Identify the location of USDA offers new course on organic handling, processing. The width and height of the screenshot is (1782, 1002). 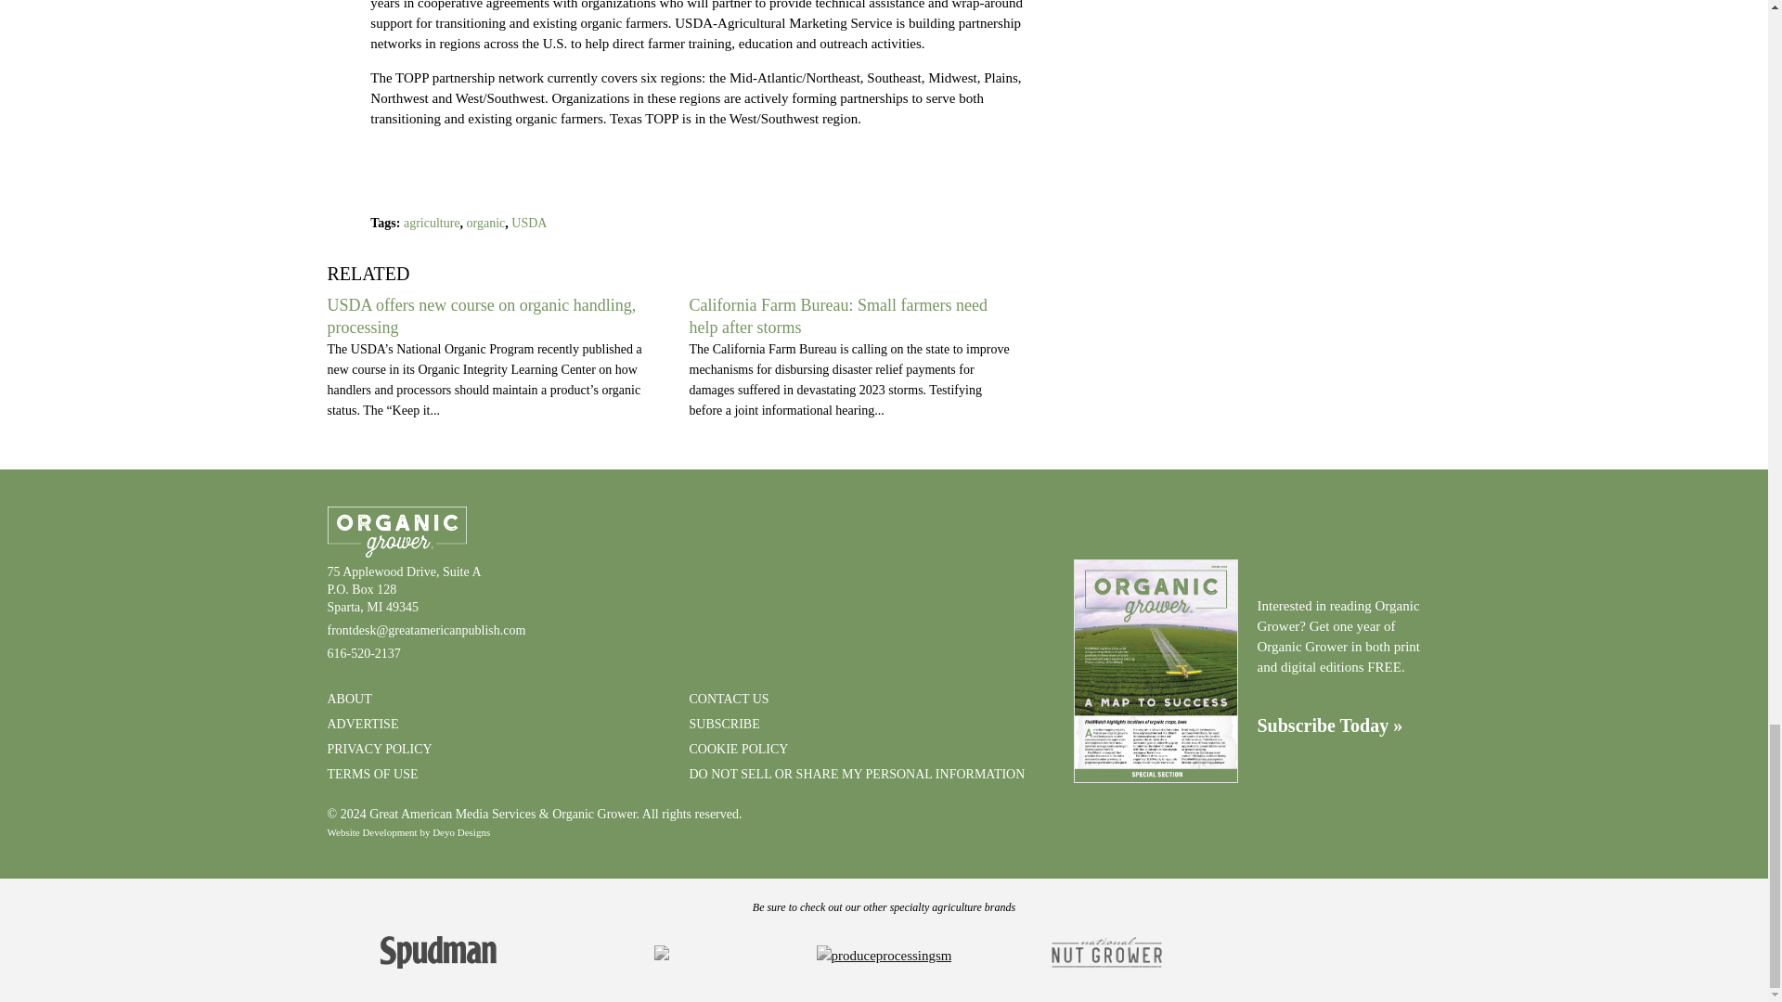
(481, 315).